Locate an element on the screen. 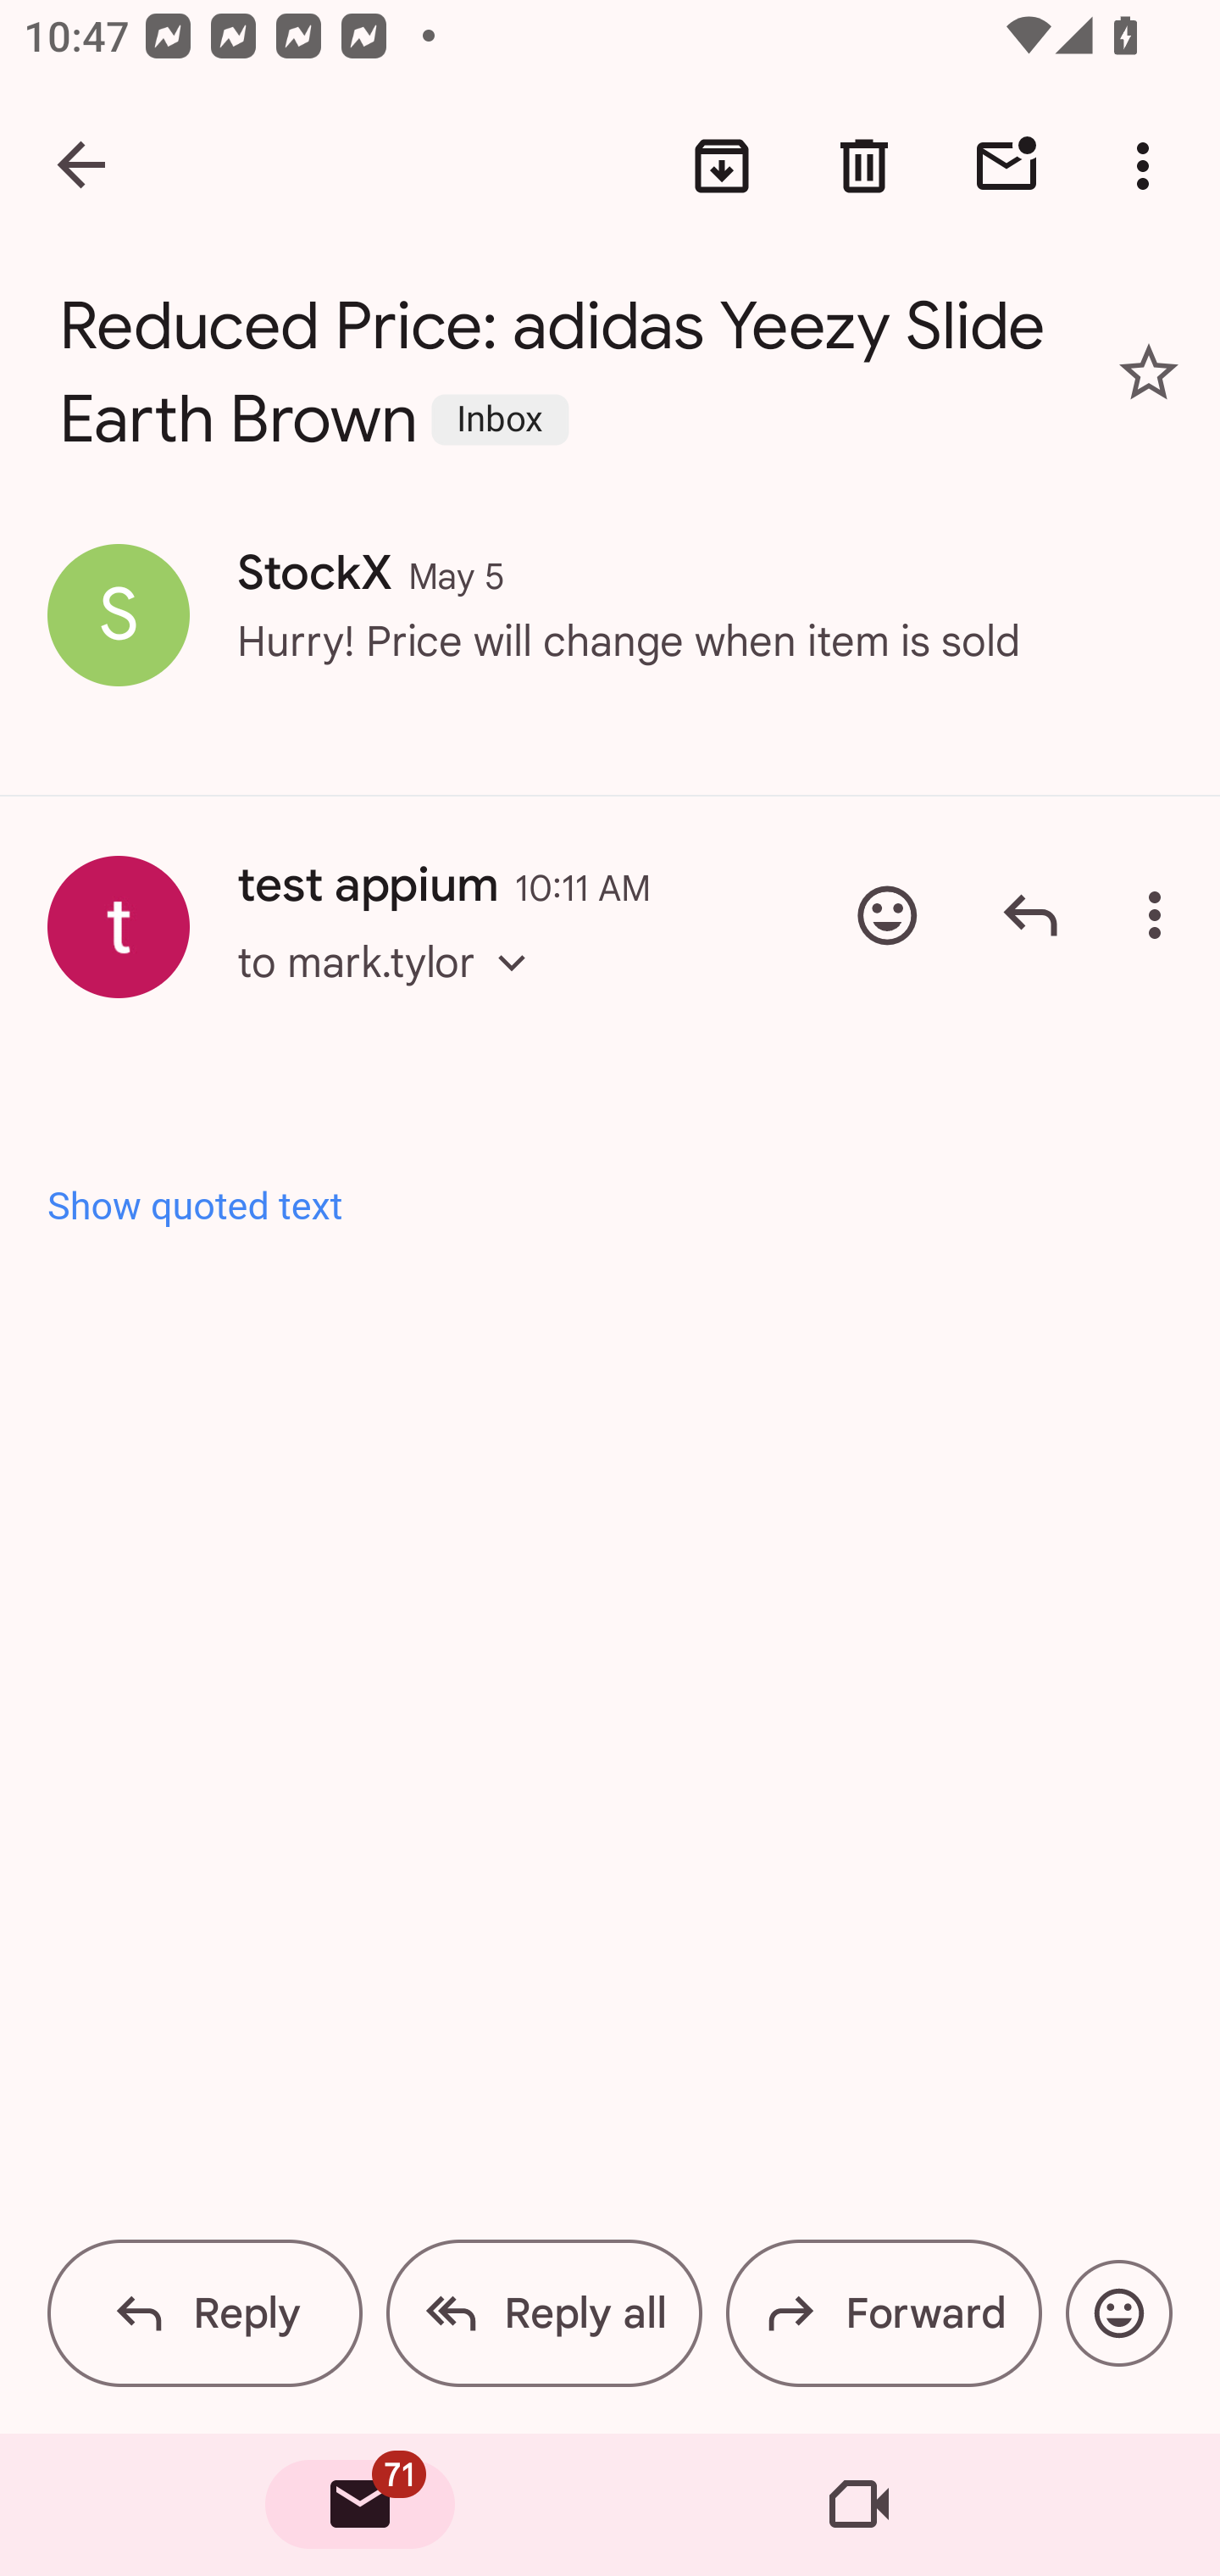 The image size is (1220, 2576). Forward is located at coordinates (883, 2313).